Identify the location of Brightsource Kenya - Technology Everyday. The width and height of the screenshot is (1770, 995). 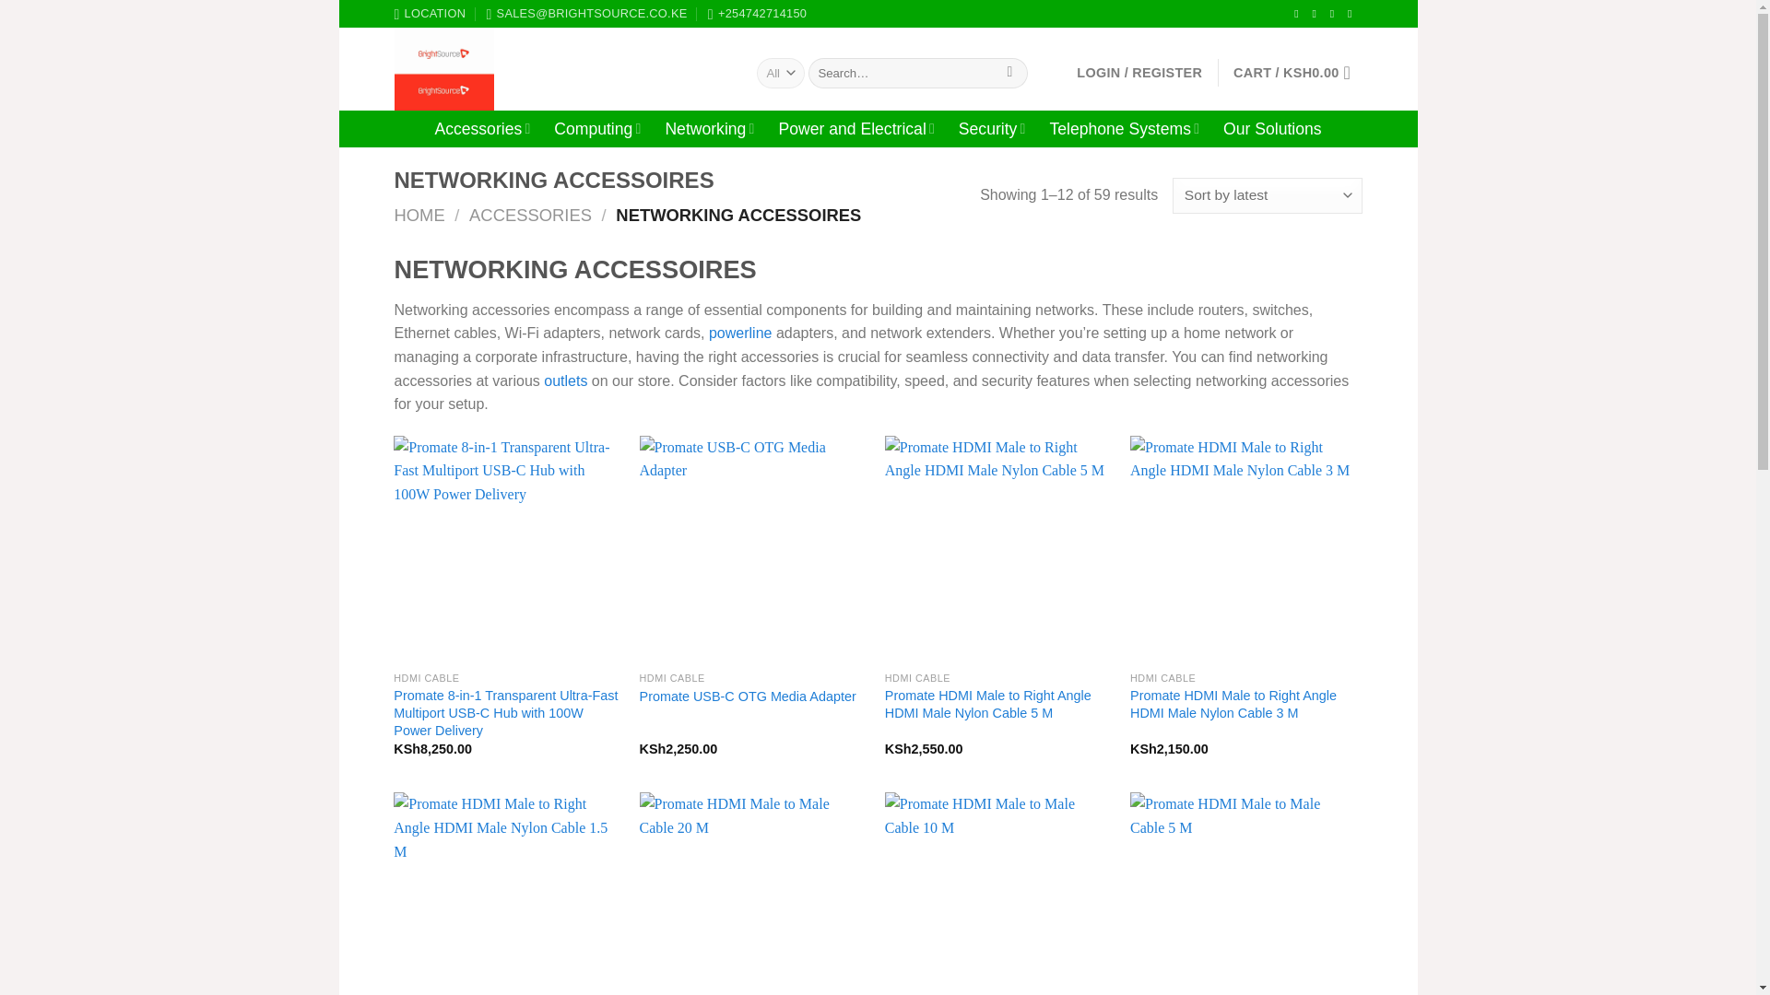
(562, 68).